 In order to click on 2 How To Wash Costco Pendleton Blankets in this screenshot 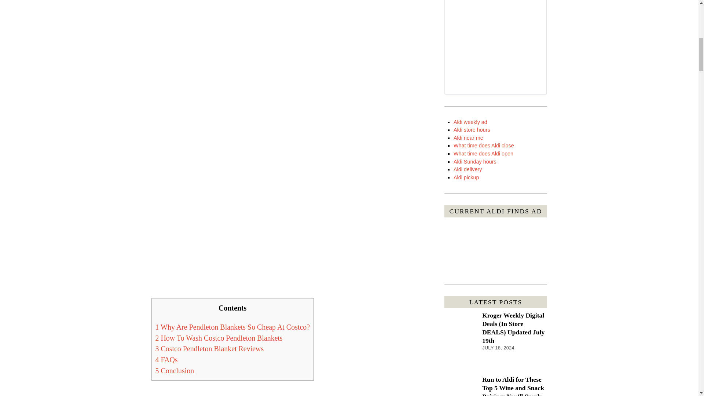, I will do `click(219, 338)`.